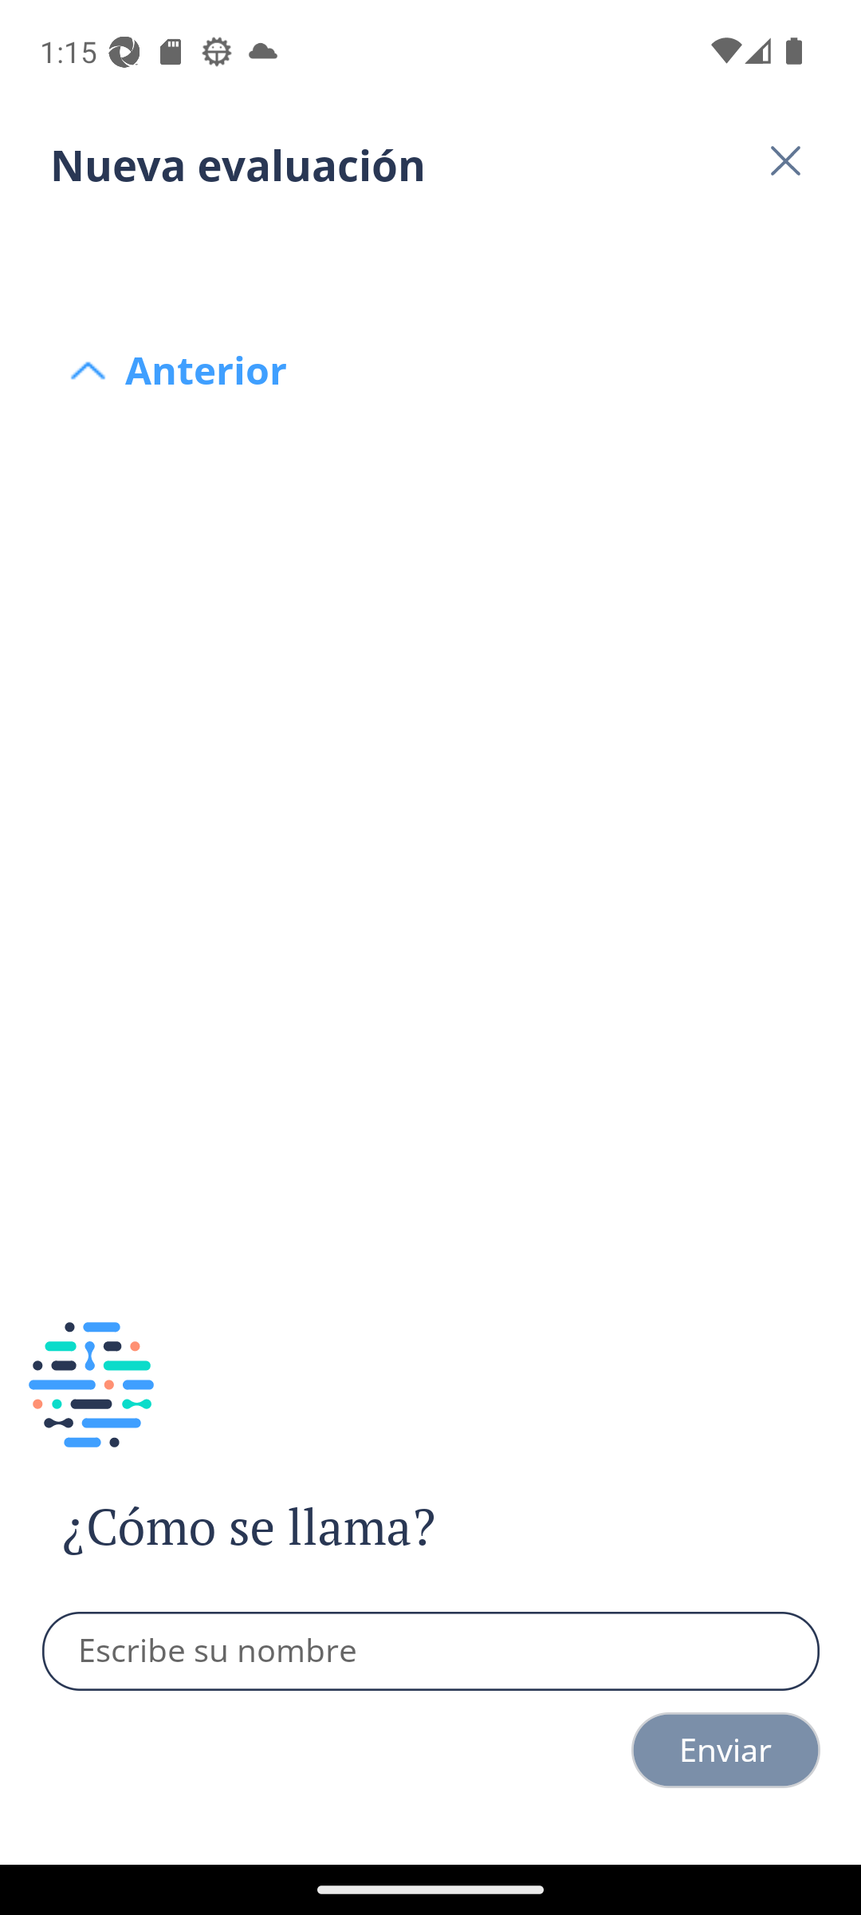 The width and height of the screenshot is (861, 1915). What do you see at coordinates (725, 1750) in the screenshot?
I see `Enviar` at bounding box center [725, 1750].